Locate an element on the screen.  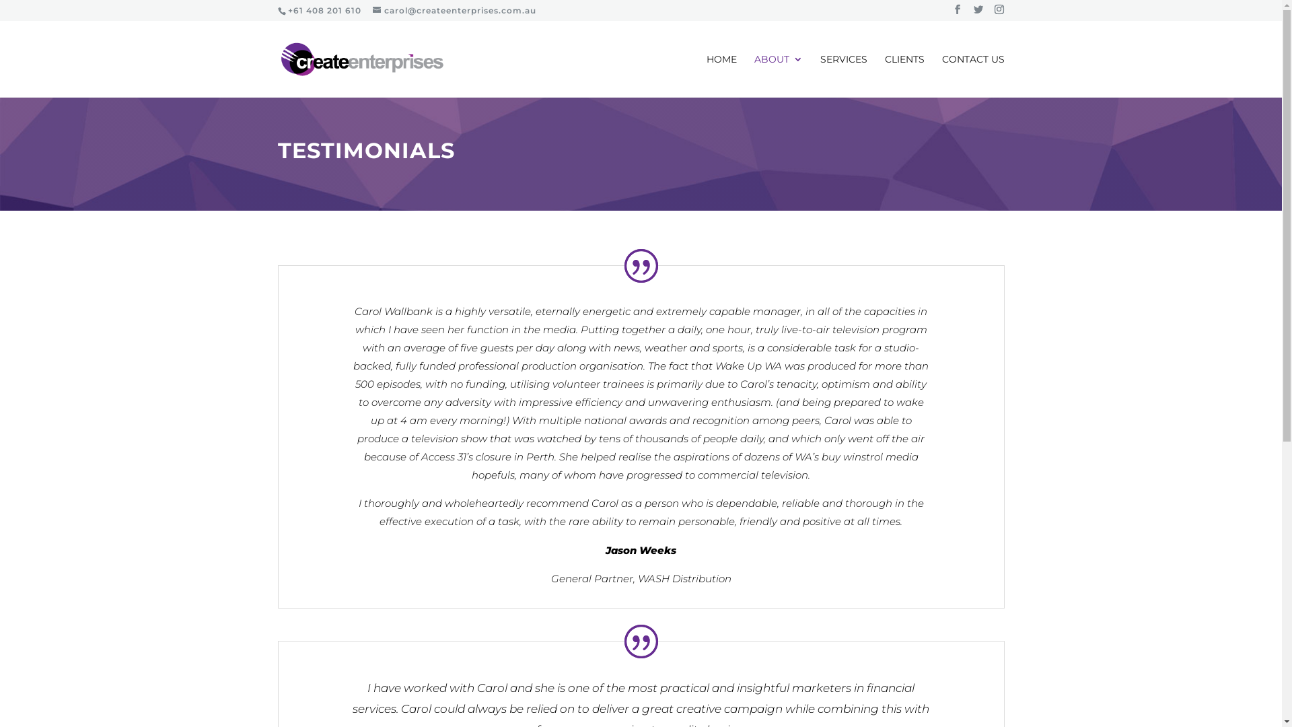
carol@createenterprises.com.au is located at coordinates (455, 11).